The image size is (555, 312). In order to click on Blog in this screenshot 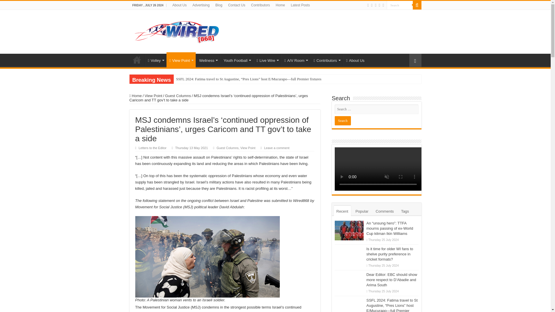, I will do `click(219, 5)`.